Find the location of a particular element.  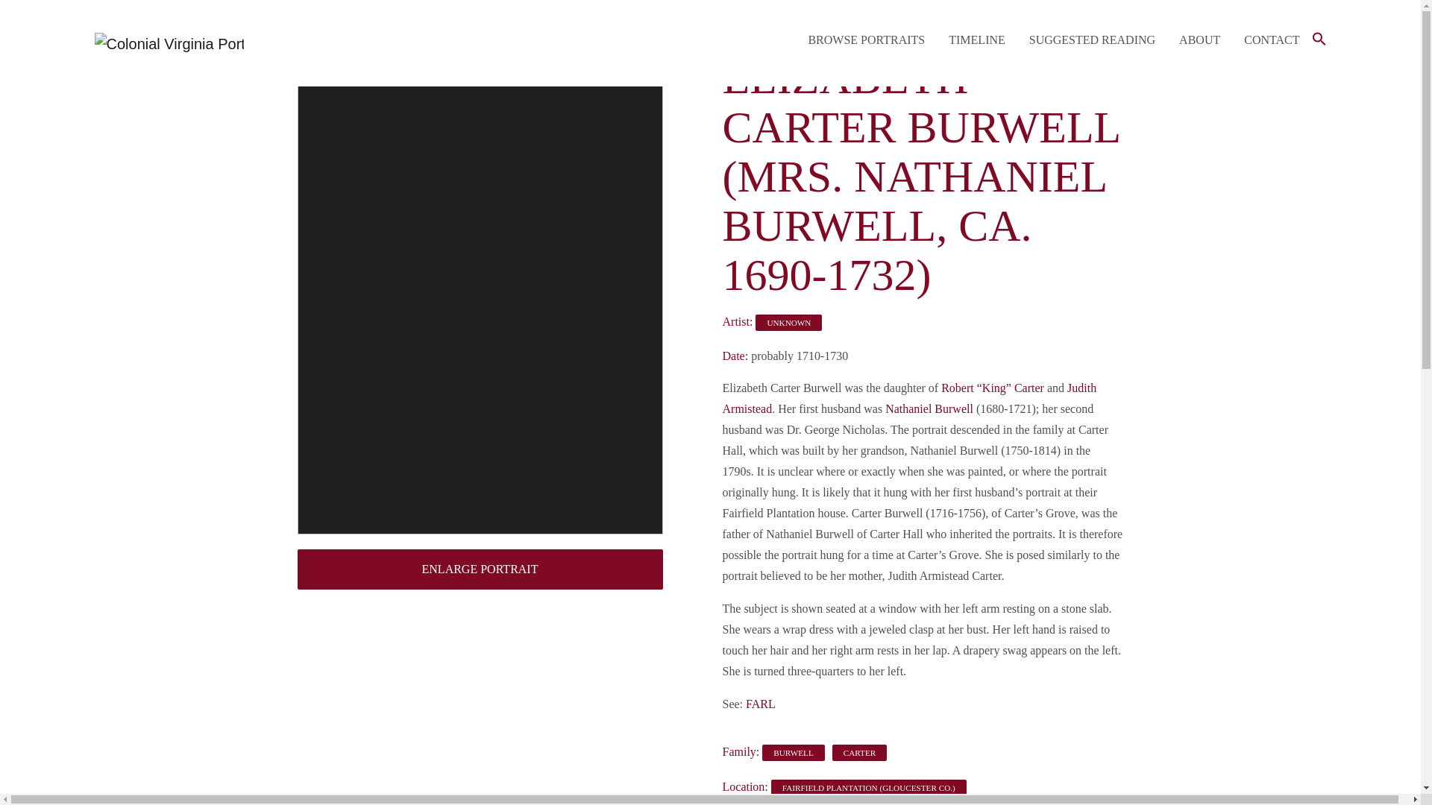

Judith Armistead is located at coordinates (908, 398).